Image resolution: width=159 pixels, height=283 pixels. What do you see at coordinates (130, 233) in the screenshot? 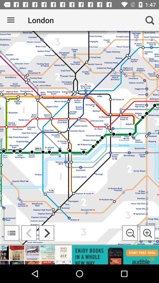
I see `minimize` at bounding box center [130, 233].